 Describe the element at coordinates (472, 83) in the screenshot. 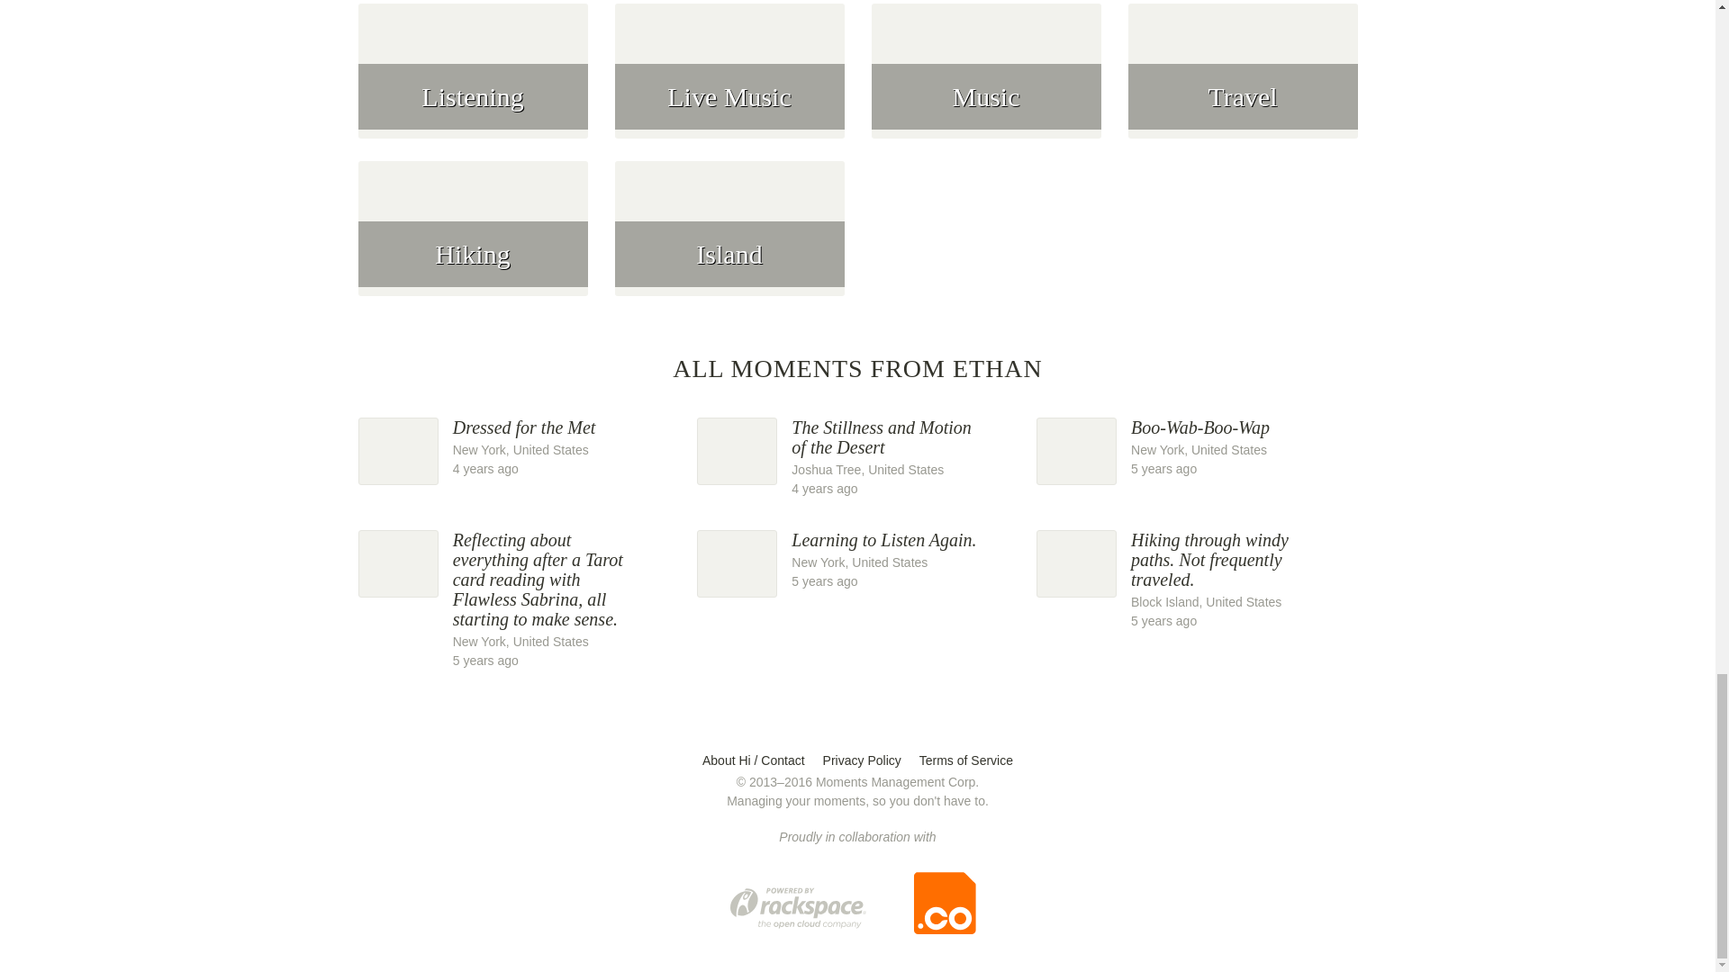

I see `Reflection` at that location.